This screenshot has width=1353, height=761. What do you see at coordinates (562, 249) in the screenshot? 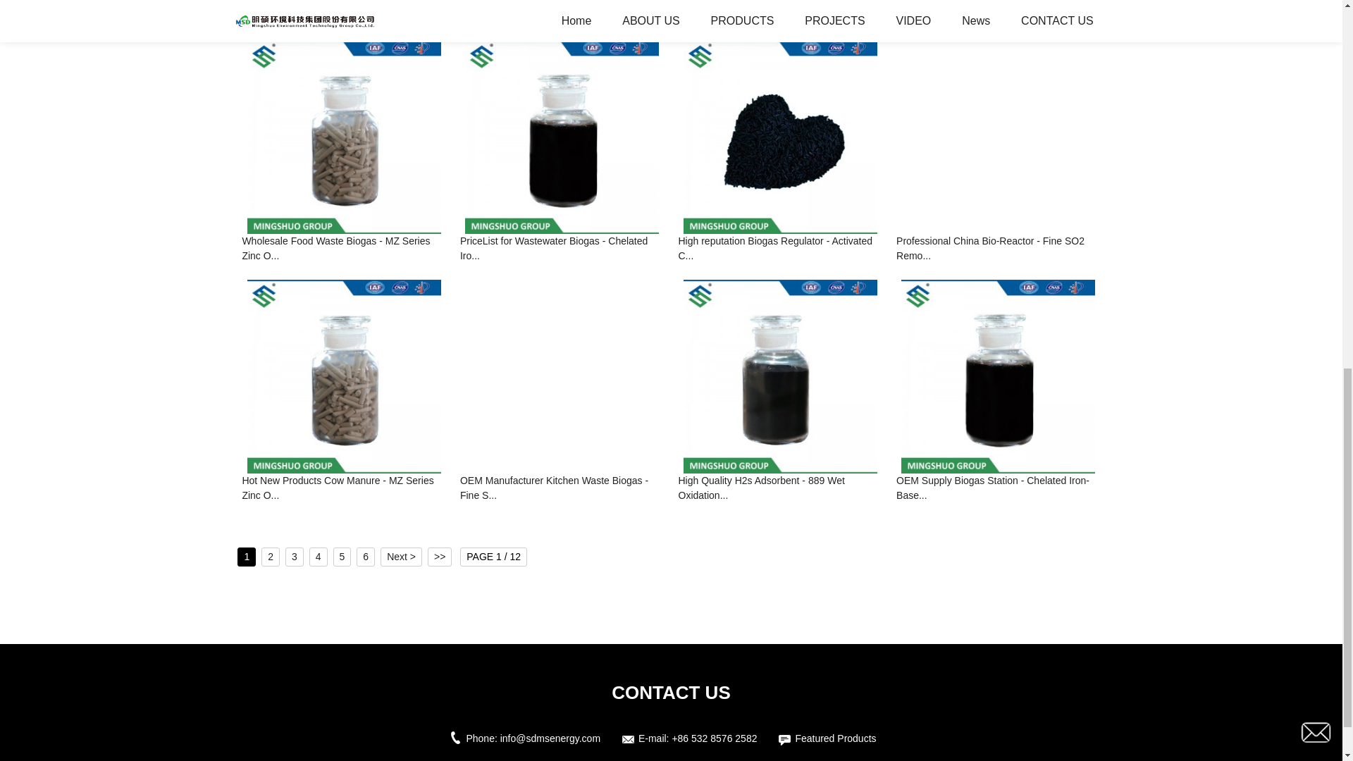
I see `PriceList for Wastewater Biogas - Chelated Iro...` at bounding box center [562, 249].